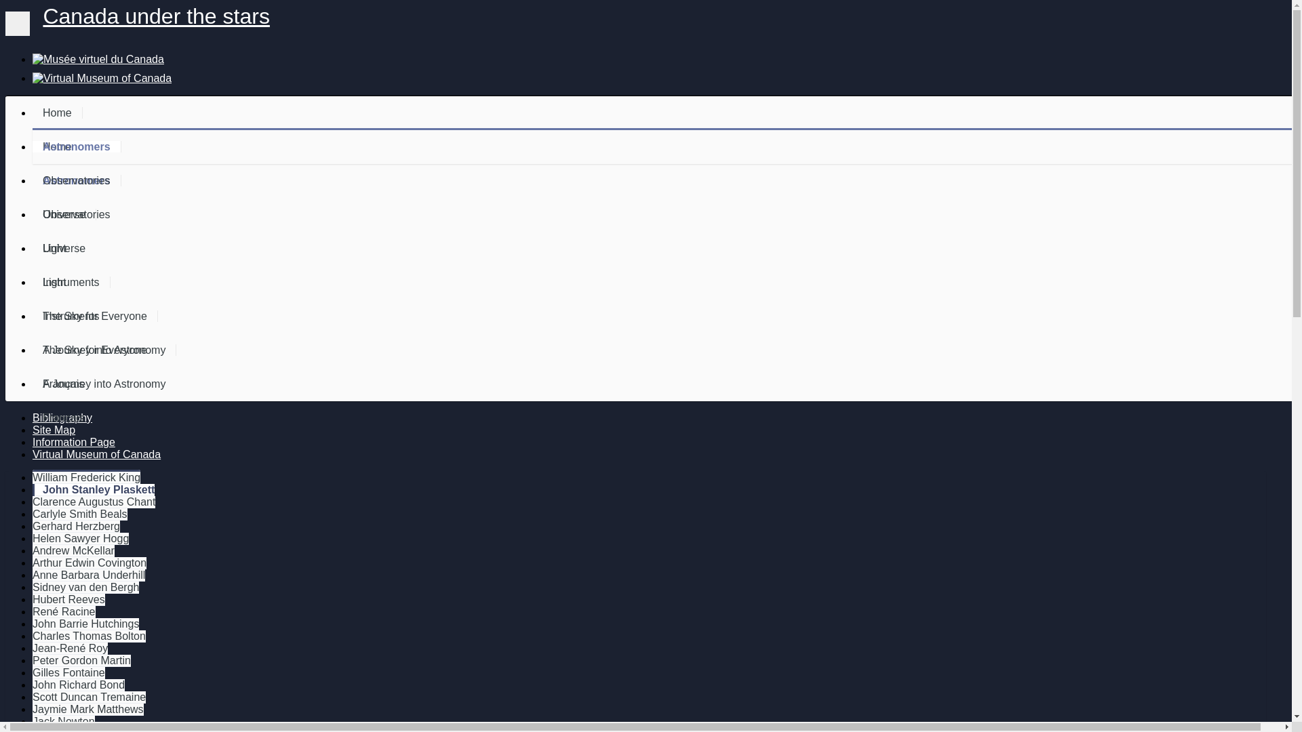  I want to click on John Richard Bond, so click(79, 685).